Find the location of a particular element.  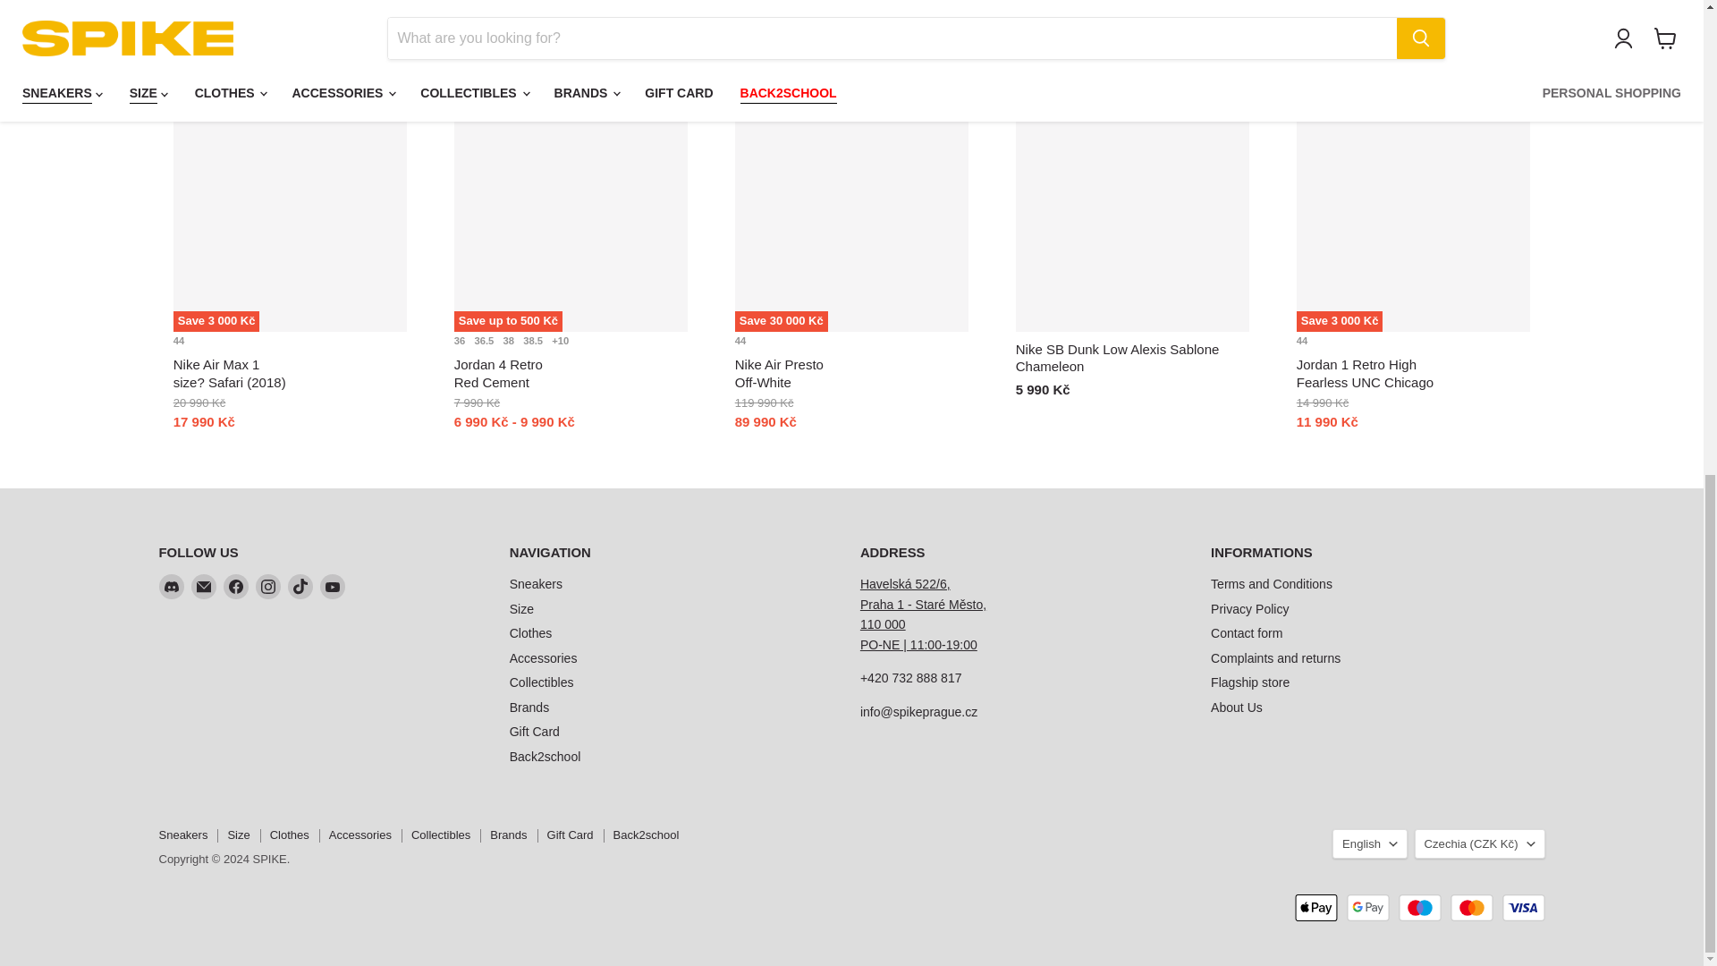

10 is located at coordinates (560, 340).